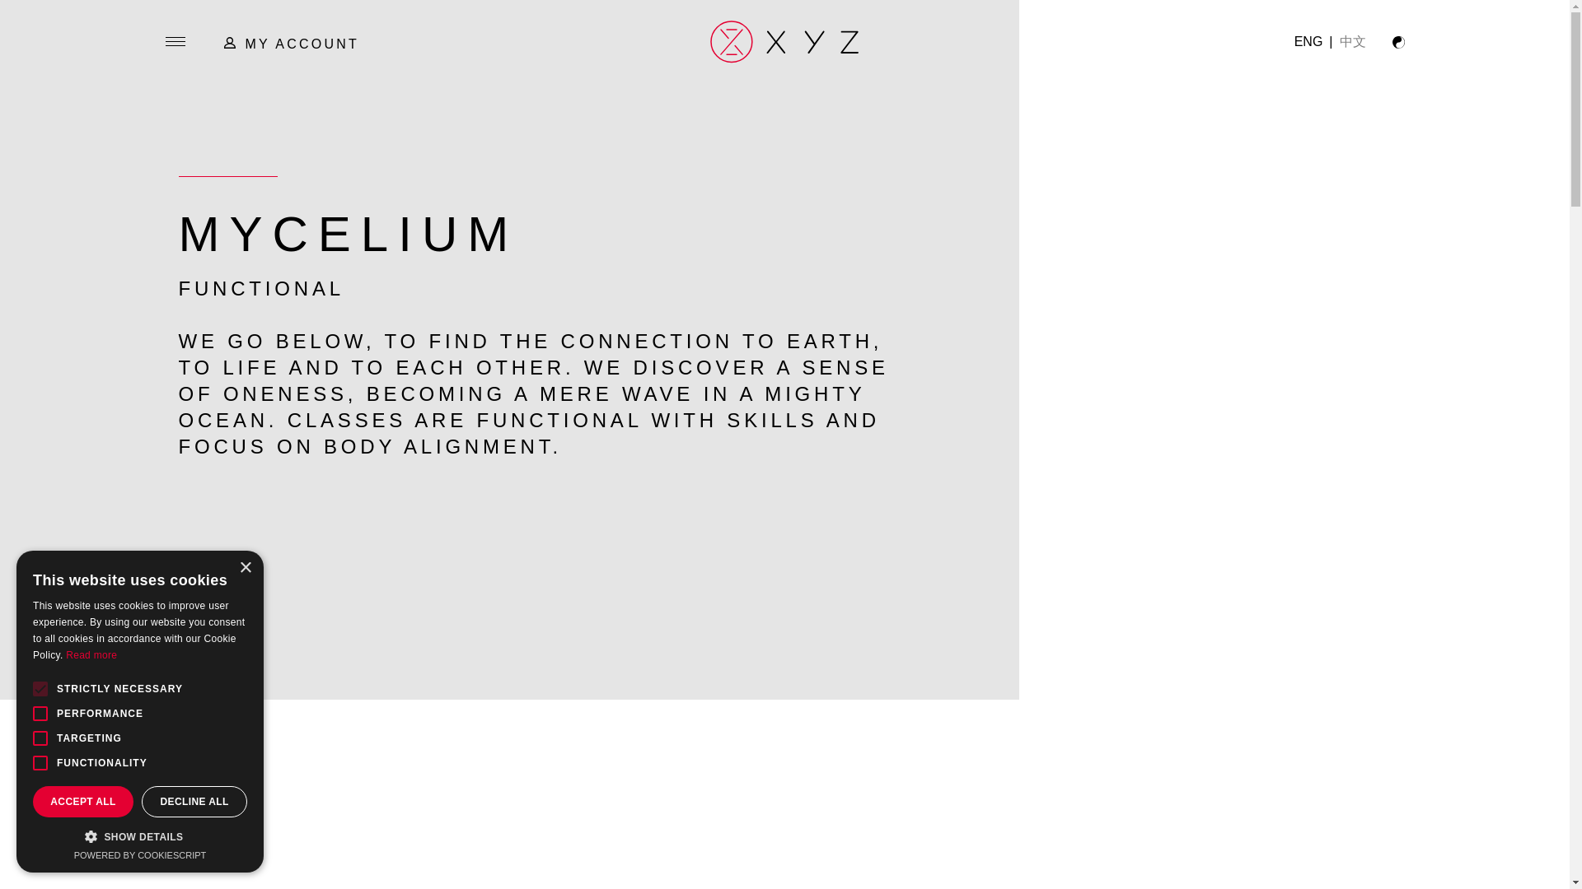 The height and width of the screenshot is (889, 1582). What do you see at coordinates (140, 854) in the screenshot?
I see `Consent Management Platform` at bounding box center [140, 854].